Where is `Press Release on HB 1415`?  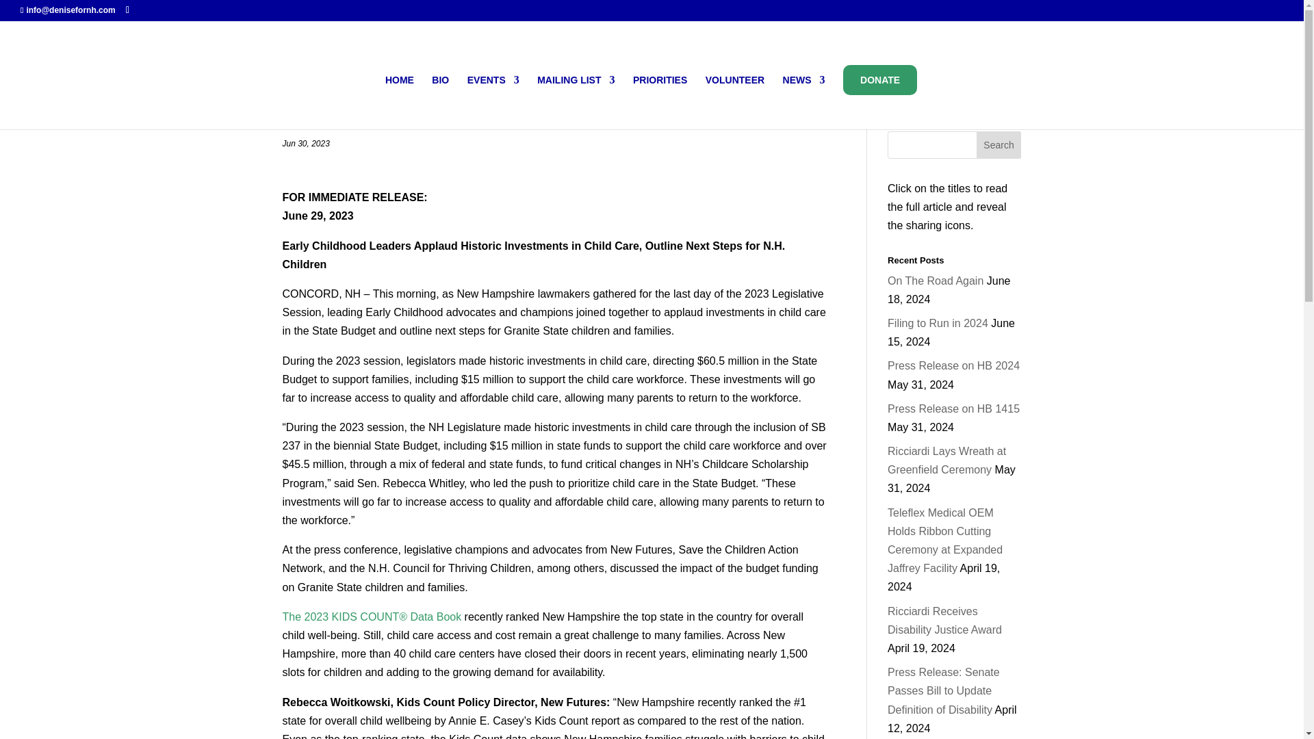
Press Release on HB 1415 is located at coordinates (953, 408).